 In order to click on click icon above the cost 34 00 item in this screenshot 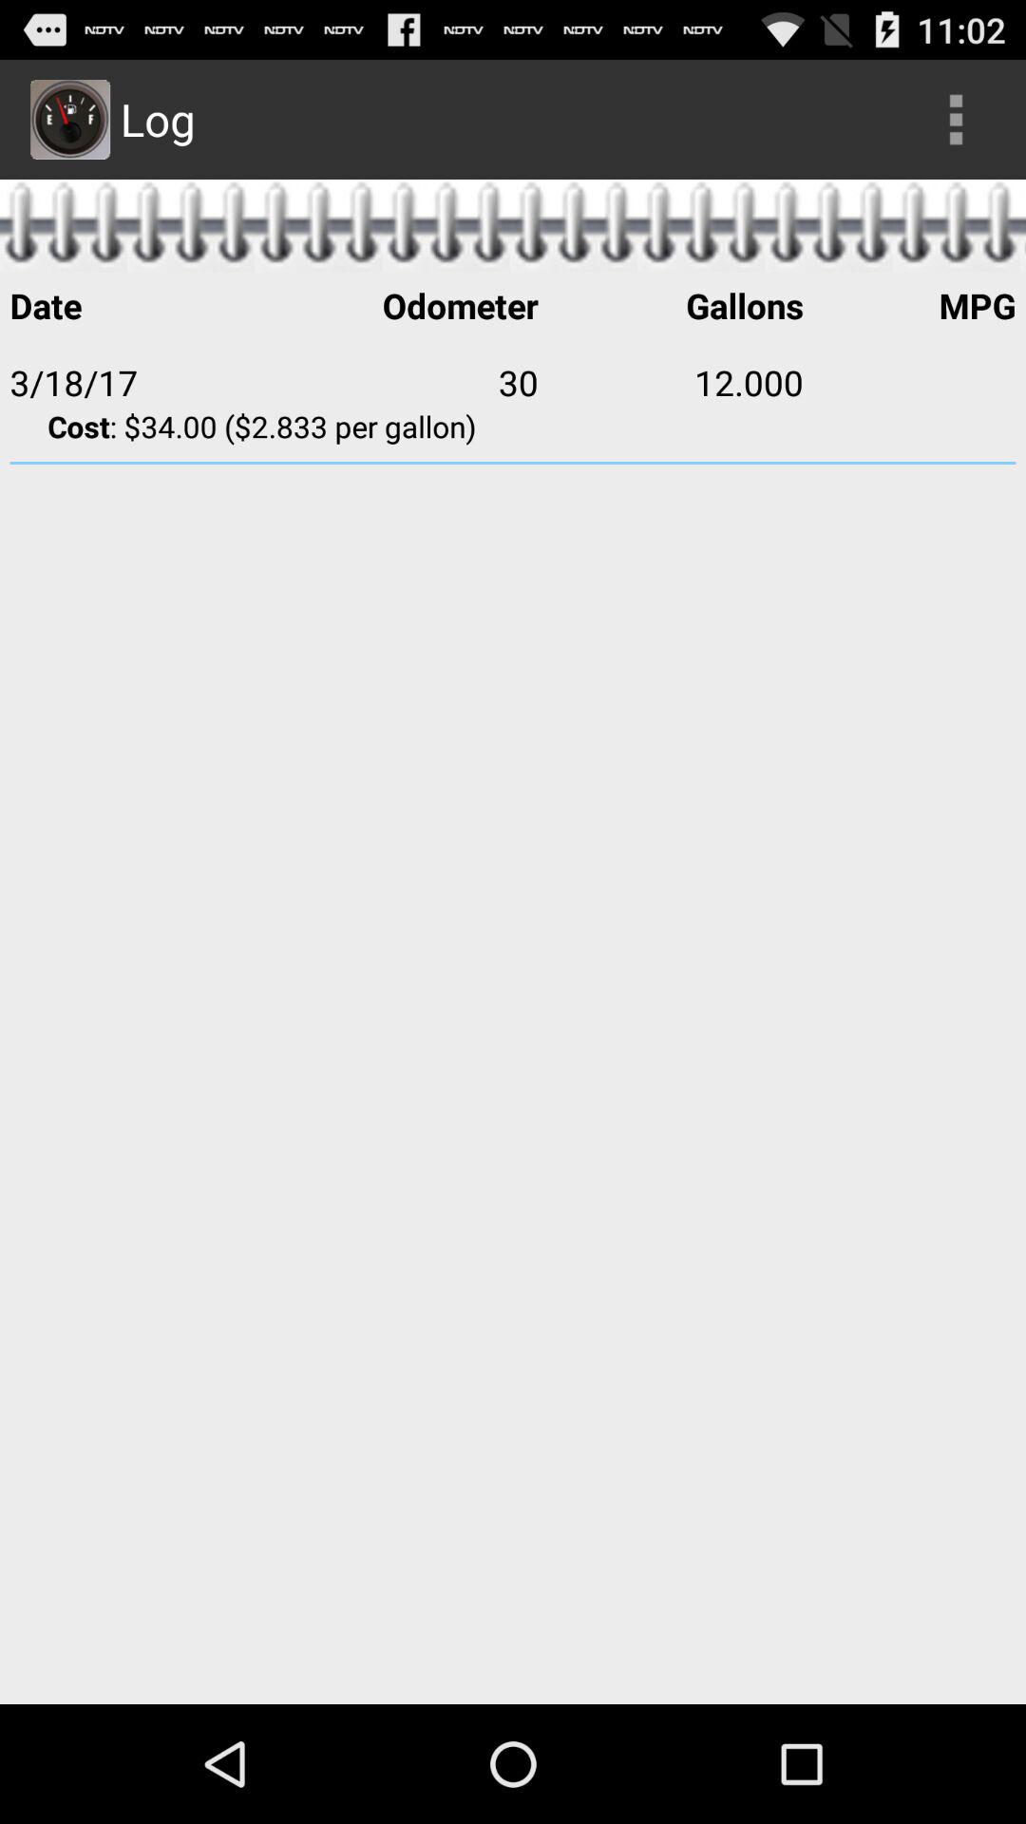, I will do `click(671, 382)`.